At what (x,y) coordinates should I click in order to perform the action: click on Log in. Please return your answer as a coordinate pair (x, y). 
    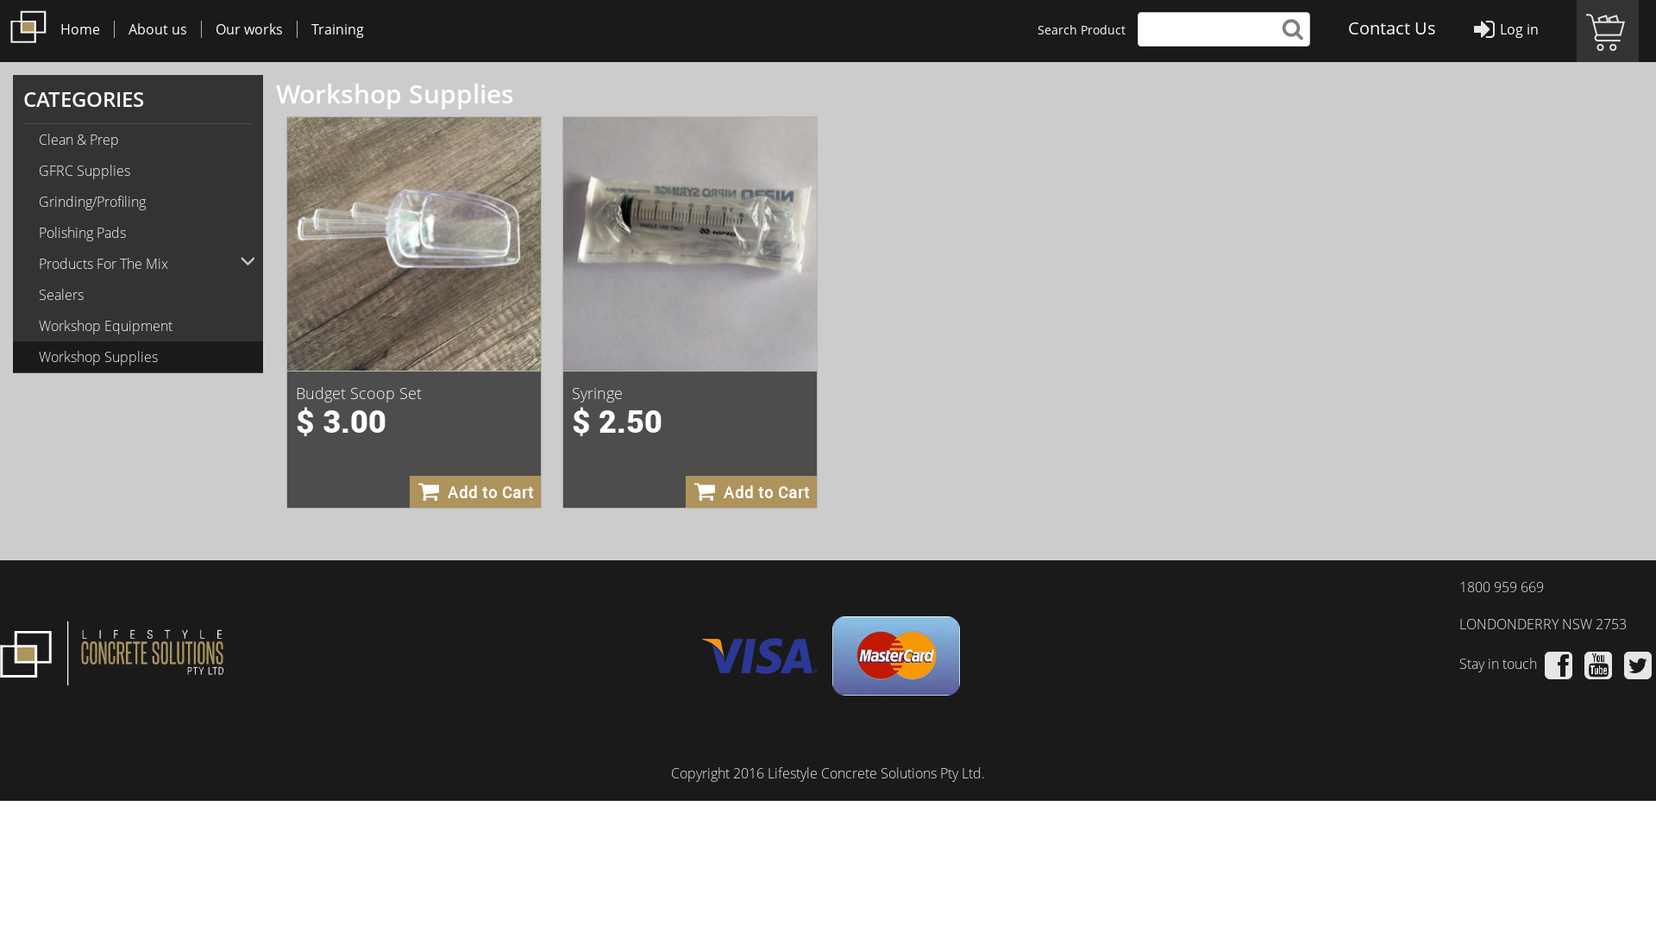
    Looking at the image, I should click on (1520, 29).